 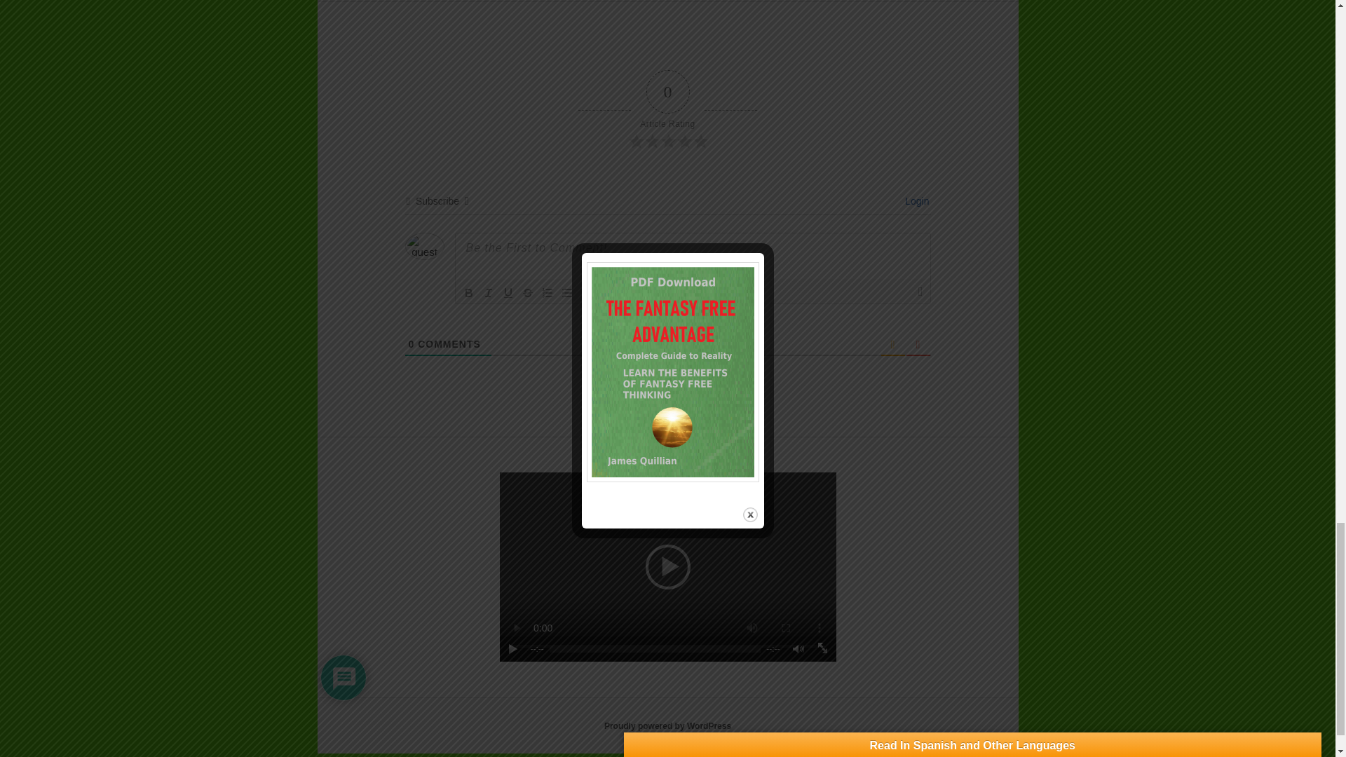 I want to click on bullet, so click(x=566, y=293).